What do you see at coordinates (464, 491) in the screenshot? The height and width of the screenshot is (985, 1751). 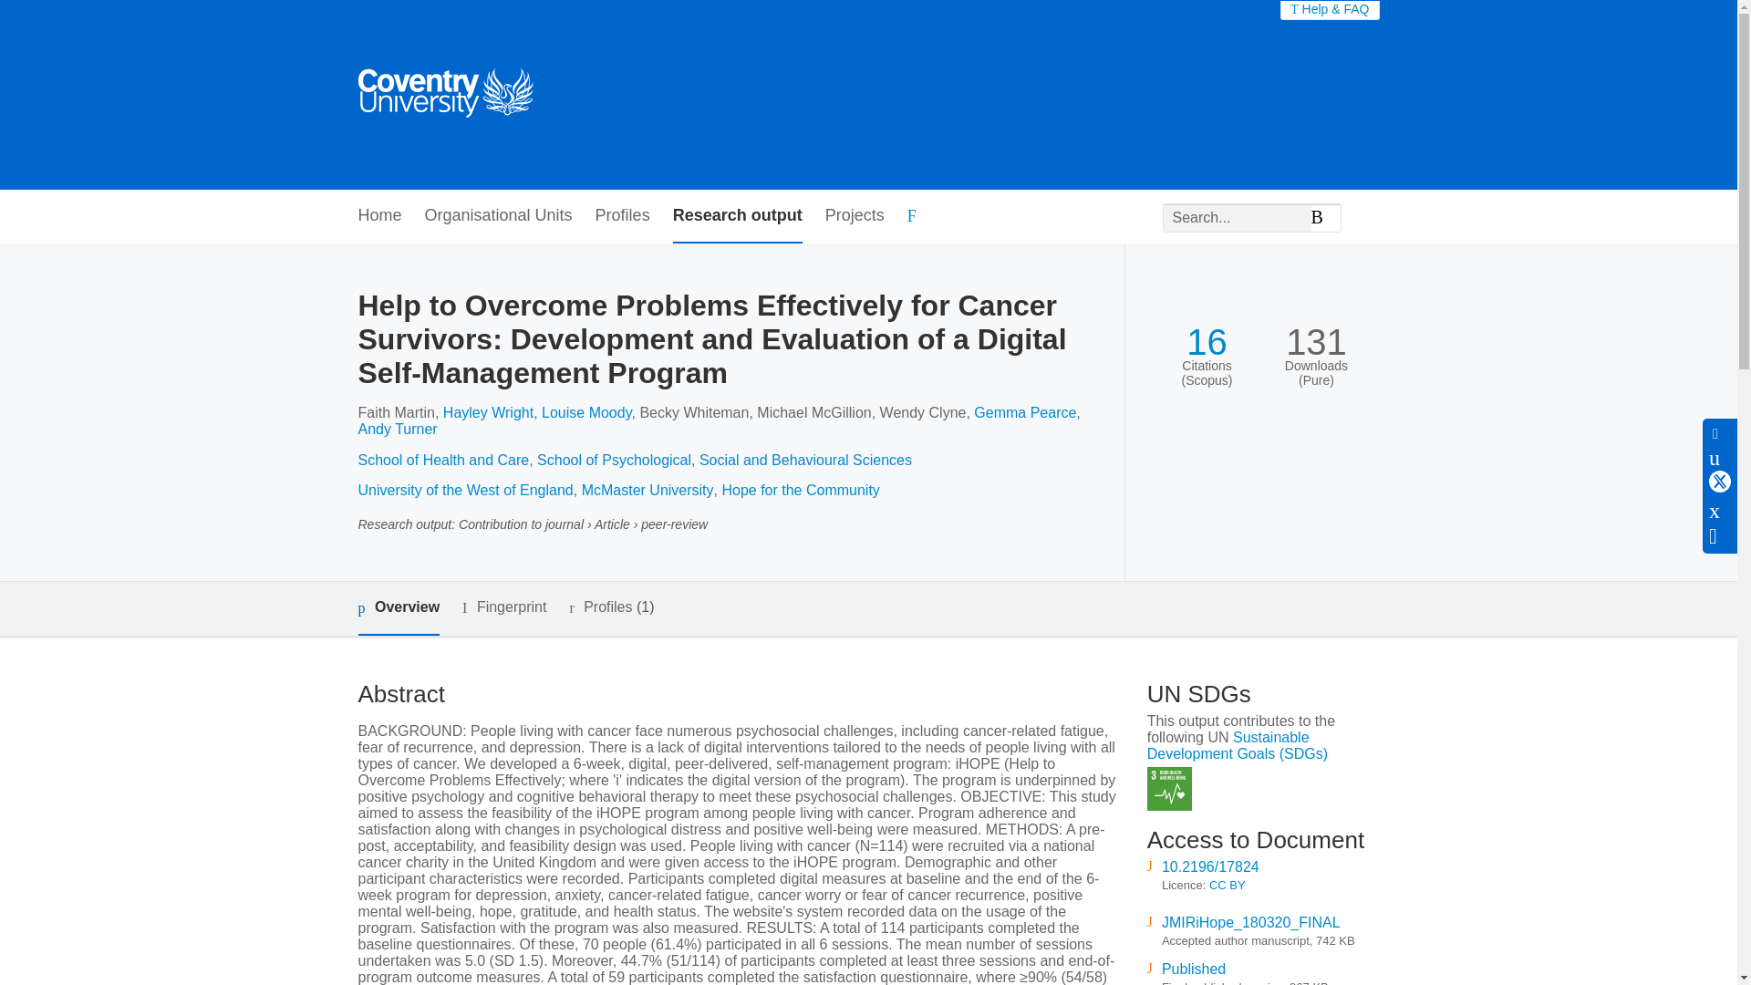 I see `University of the West of England` at bounding box center [464, 491].